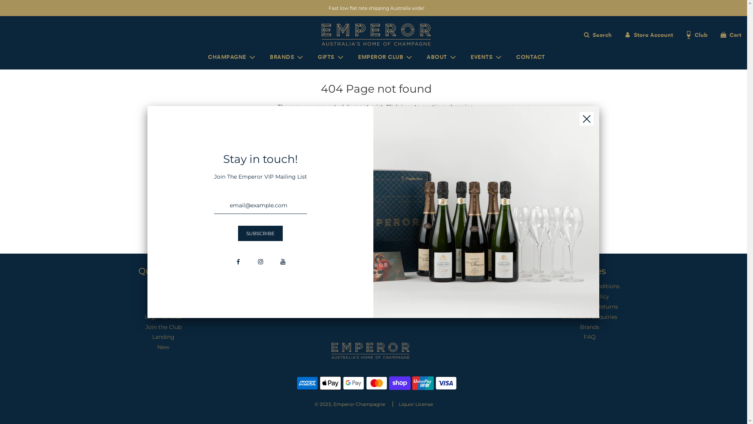  Describe the element at coordinates (590, 337) in the screenshot. I see `FAQ` at that location.